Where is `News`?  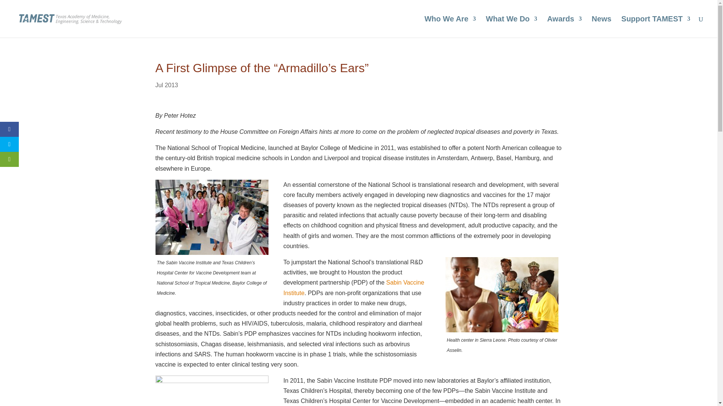 News is located at coordinates (601, 27).